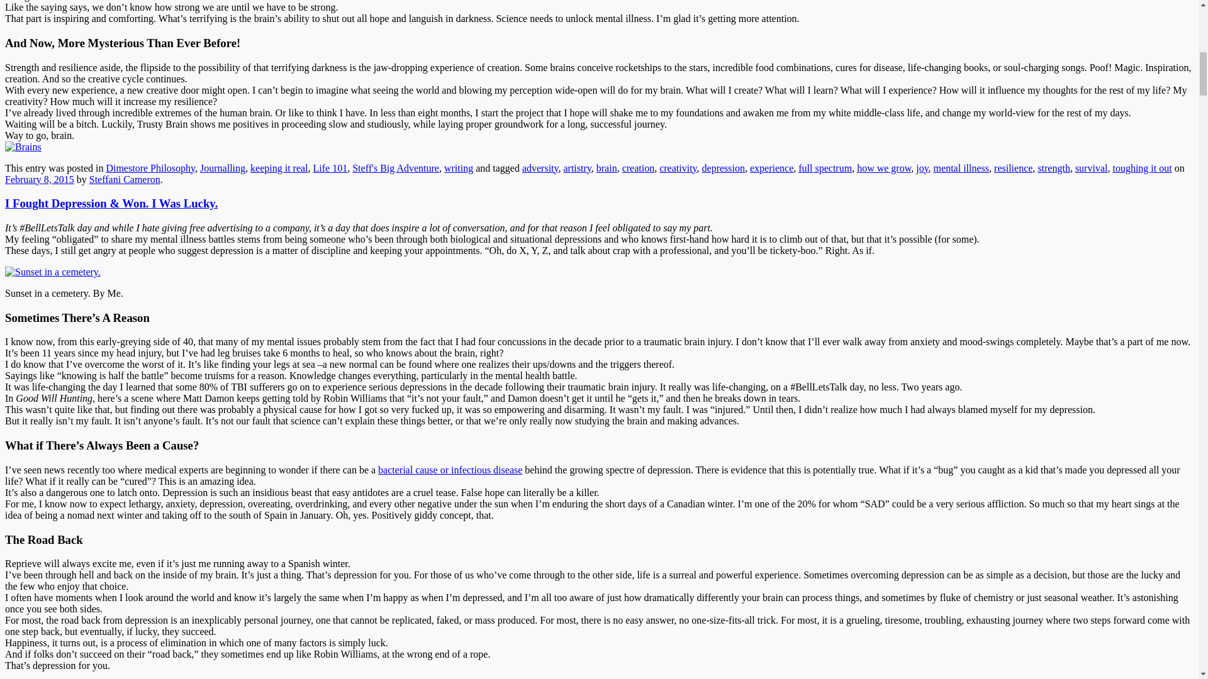 The width and height of the screenshot is (1208, 679). I want to click on how we grow, so click(883, 167).